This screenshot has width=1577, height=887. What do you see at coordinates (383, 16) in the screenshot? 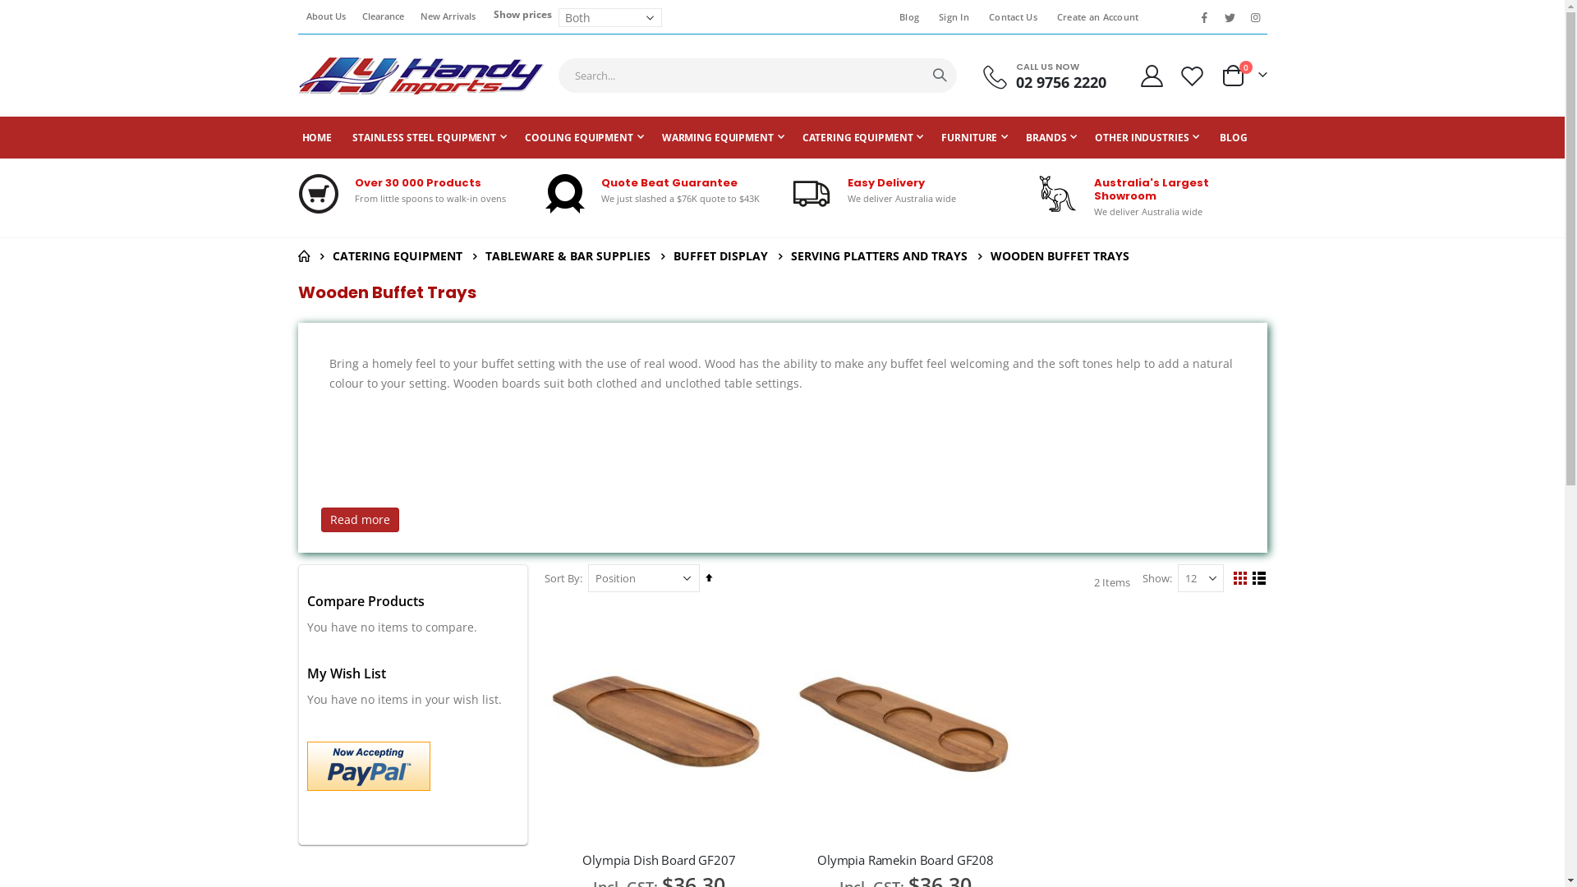
I see `Clearance` at bounding box center [383, 16].